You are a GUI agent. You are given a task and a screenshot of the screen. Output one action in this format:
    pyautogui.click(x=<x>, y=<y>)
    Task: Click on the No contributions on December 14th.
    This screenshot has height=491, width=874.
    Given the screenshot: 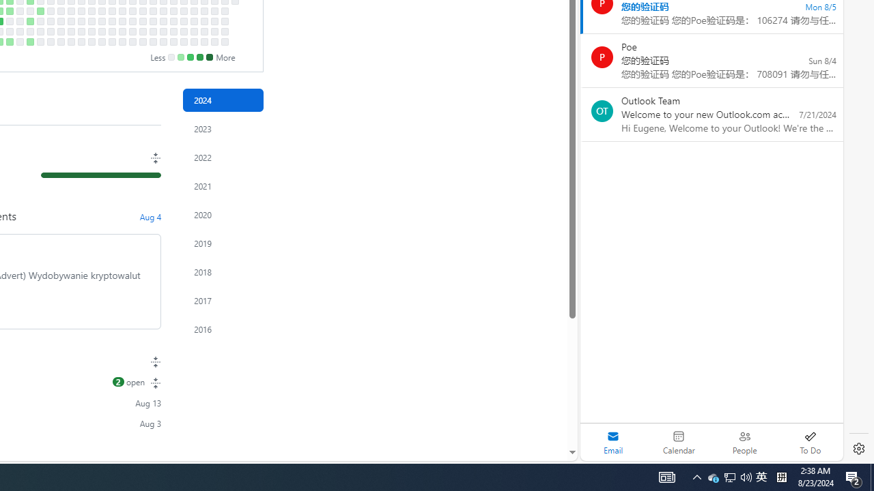 What is the action you would take?
    pyautogui.click(x=203, y=42)
    